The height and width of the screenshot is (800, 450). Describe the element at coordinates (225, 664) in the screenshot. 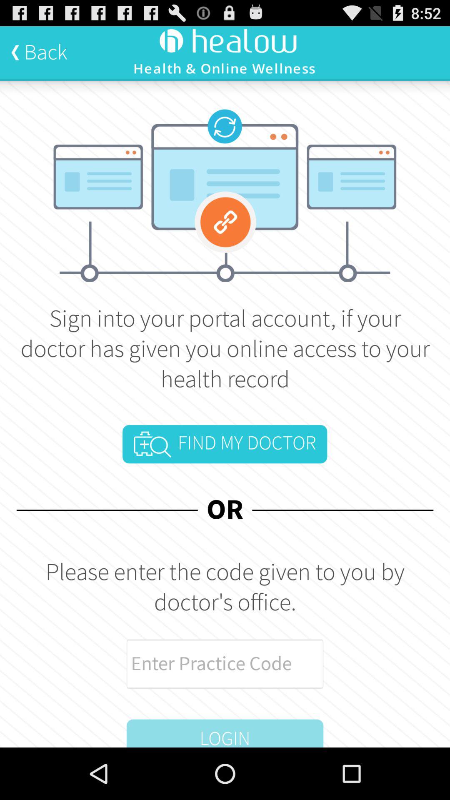

I see `press item below the please enter the` at that location.